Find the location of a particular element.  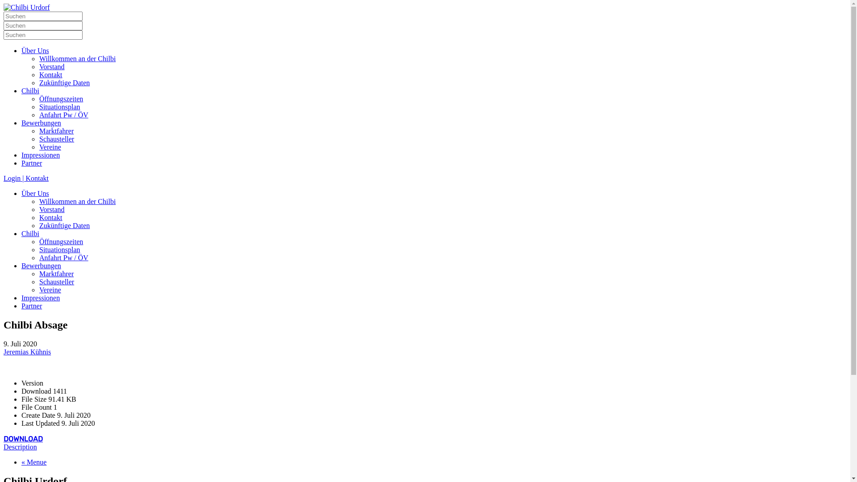

Bewerbungen is located at coordinates (41, 266).